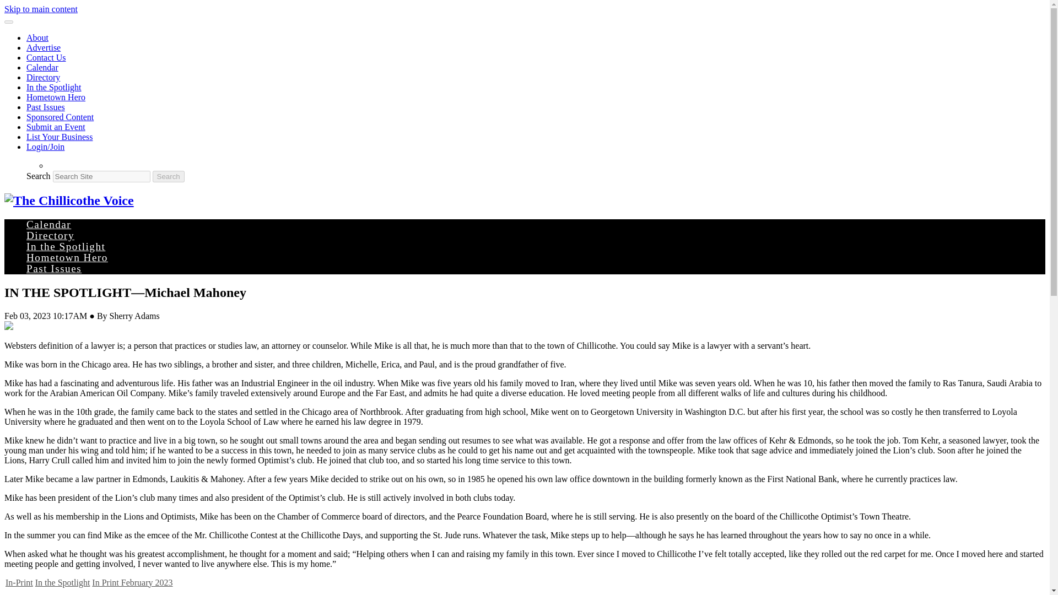 The width and height of the screenshot is (1058, 595). What do you see at coordinates (19, 582) in the screenshot?
I see `In-Print` at bounding box center [19, 582].